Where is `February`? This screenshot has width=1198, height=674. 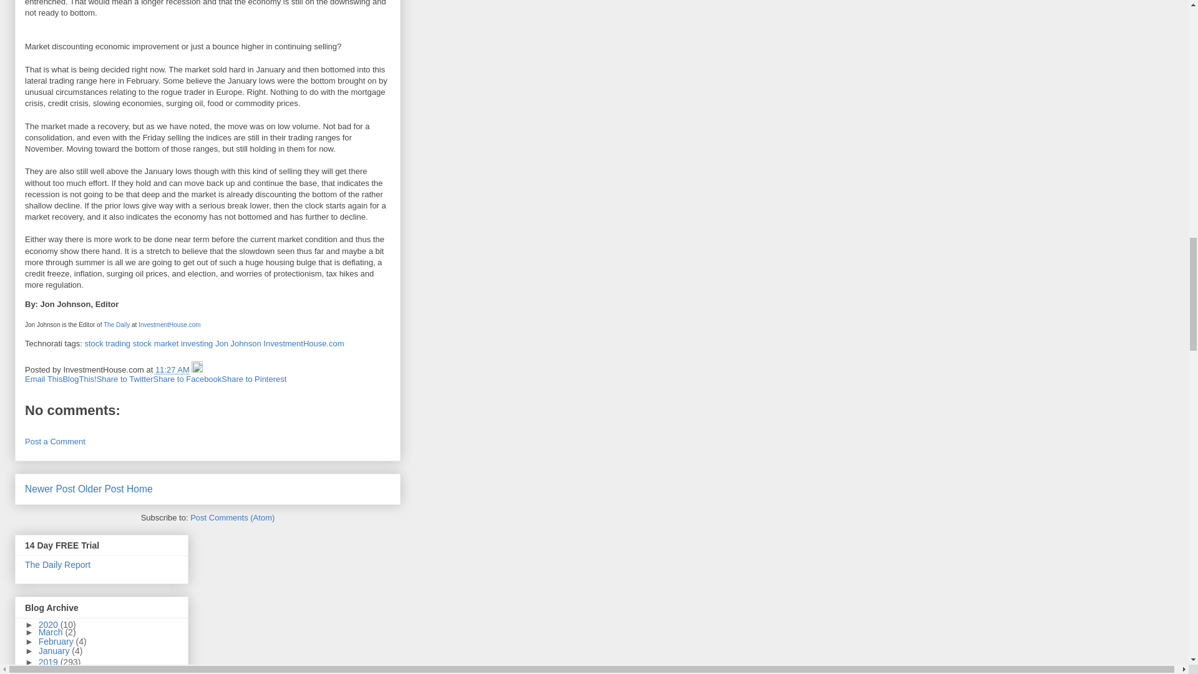 February is located at coordinates (57, 641).